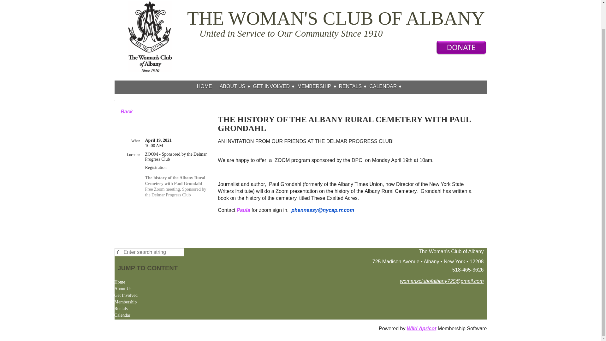 Image resolution: width=606 pixels, height=341 pixels. I want to click on GET INVOLVED, so click(275, 87).